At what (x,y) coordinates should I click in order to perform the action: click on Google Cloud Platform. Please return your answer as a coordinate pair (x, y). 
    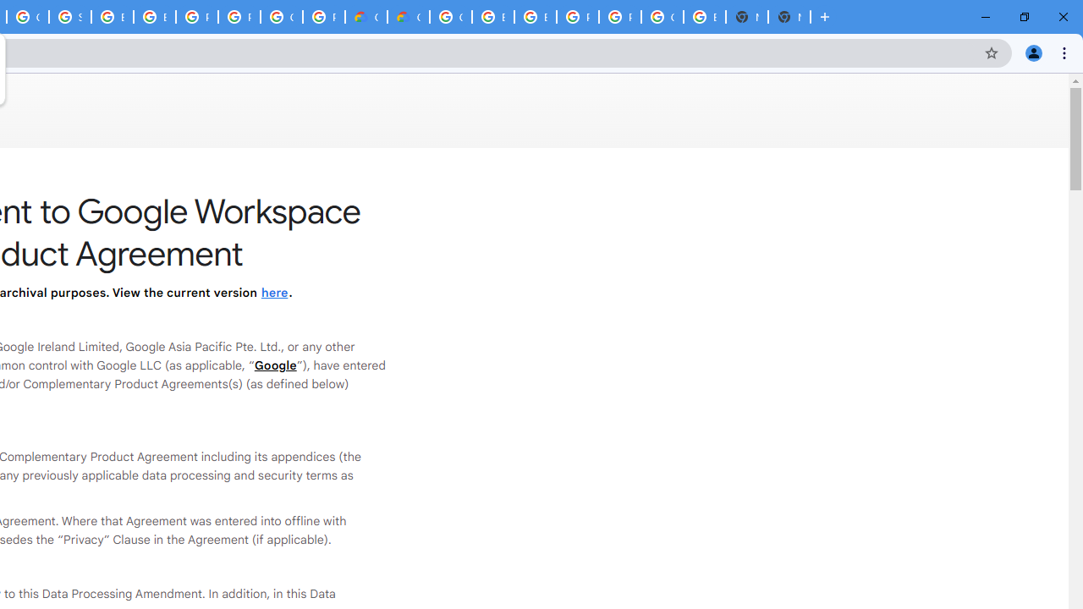
    Looking at the image, I should click on (451, 17).